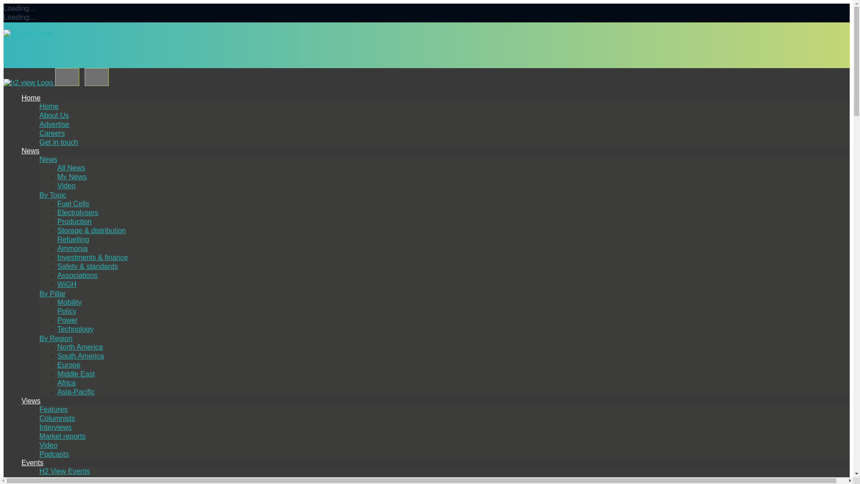 This screenshot has width=860, height=484. I want to click on Electrolysers, so click(78, 212).